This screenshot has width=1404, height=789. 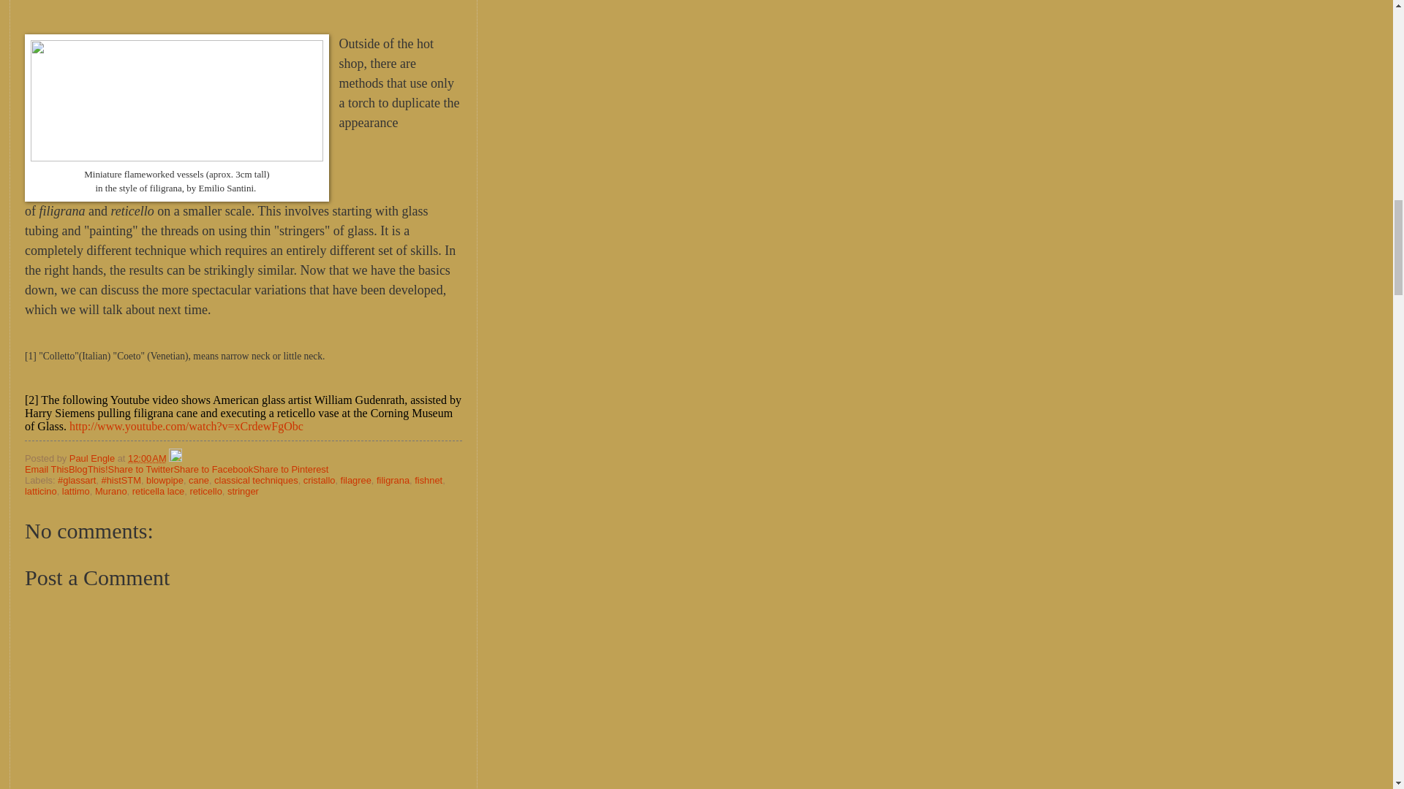 I want to click on permanent link, so click(x=147, y=458).